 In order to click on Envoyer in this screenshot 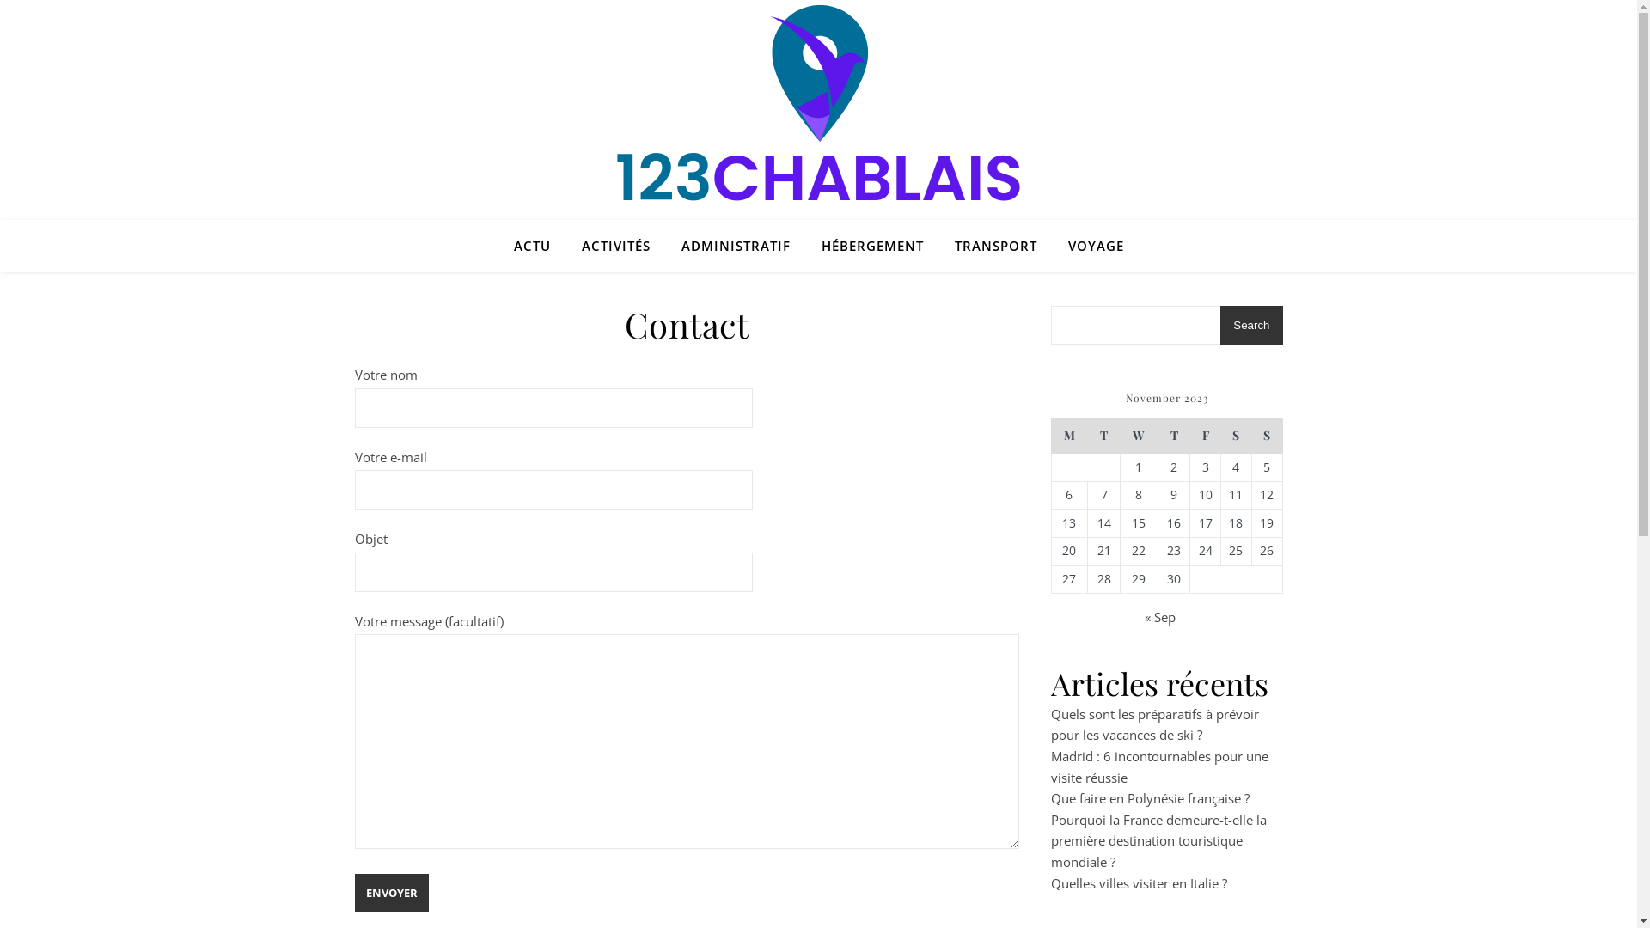, I will do `click(391, 893)`.